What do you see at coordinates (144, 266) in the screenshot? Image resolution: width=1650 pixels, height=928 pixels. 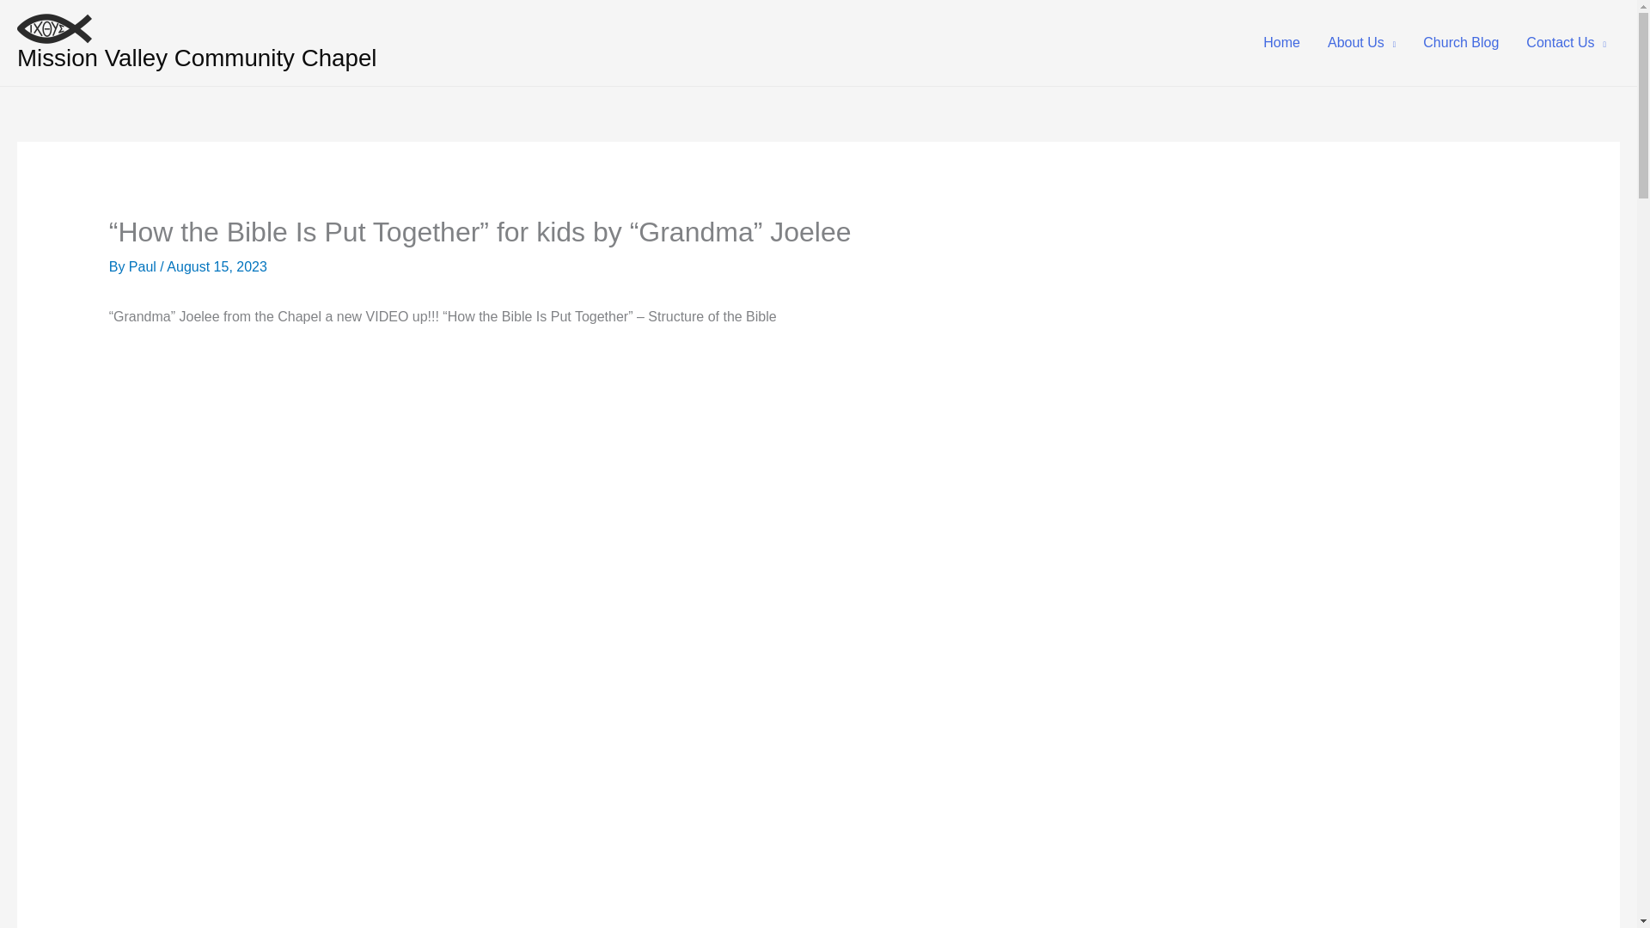 I see `Paul` at bounding box center [144, 266].